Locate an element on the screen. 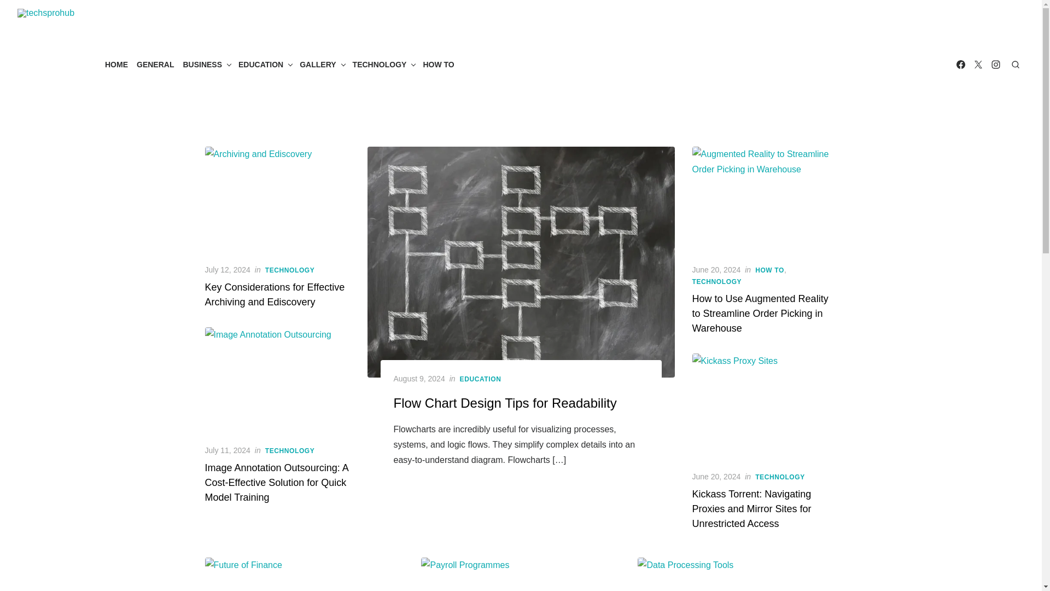 Image resolution: width=1050 pixels, height=591 pixels. EDUCATION is located at coordinates (480, 379).